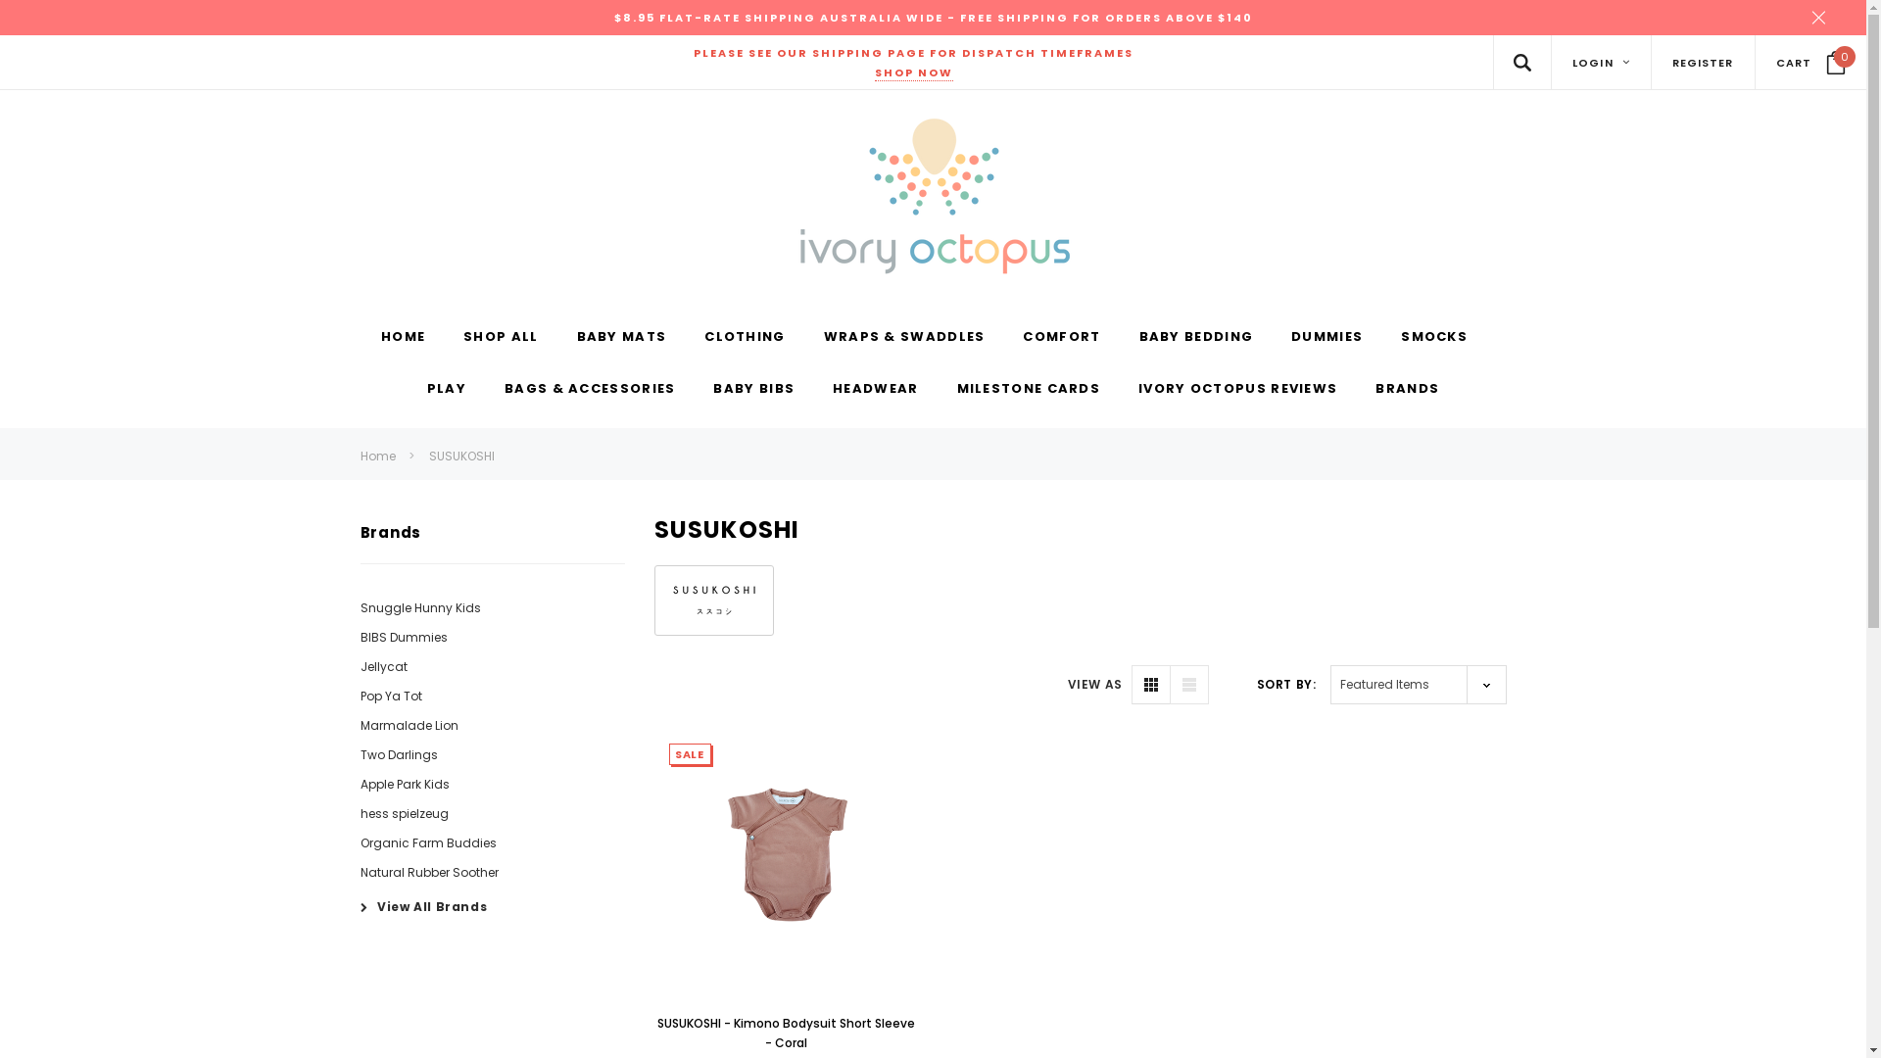  What do you see at coordinates (905, 338) in the screenshot?
I see `WRAPS & SWADDLES` at bounding box center [905, 338].